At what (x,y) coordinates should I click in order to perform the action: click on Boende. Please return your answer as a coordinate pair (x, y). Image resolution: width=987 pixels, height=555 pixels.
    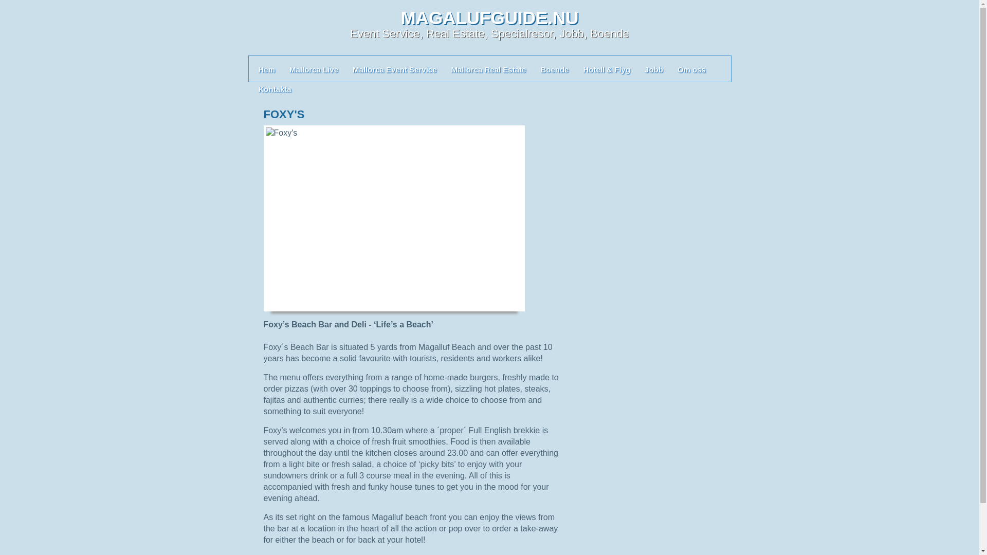
    Looking at the image, I should click on (554, 69).